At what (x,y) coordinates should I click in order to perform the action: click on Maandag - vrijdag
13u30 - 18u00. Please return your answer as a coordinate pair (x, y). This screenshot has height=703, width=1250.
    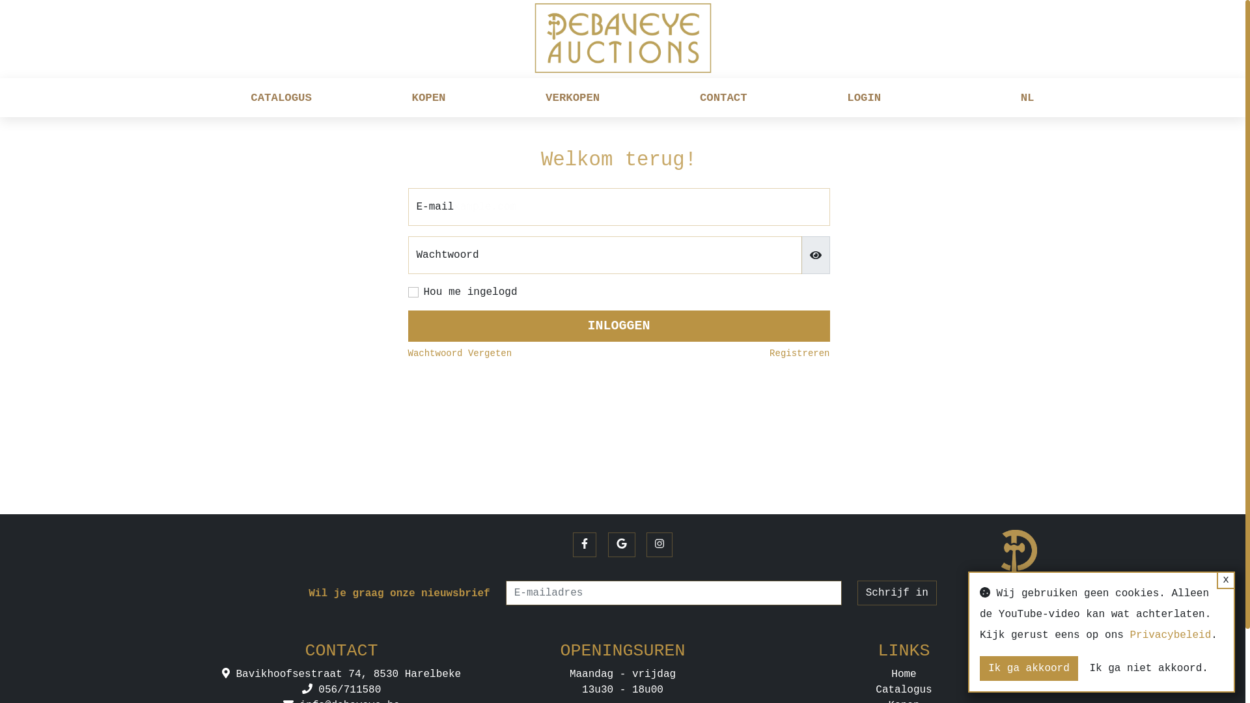
    Looking at the image, I should click on (622, 682).